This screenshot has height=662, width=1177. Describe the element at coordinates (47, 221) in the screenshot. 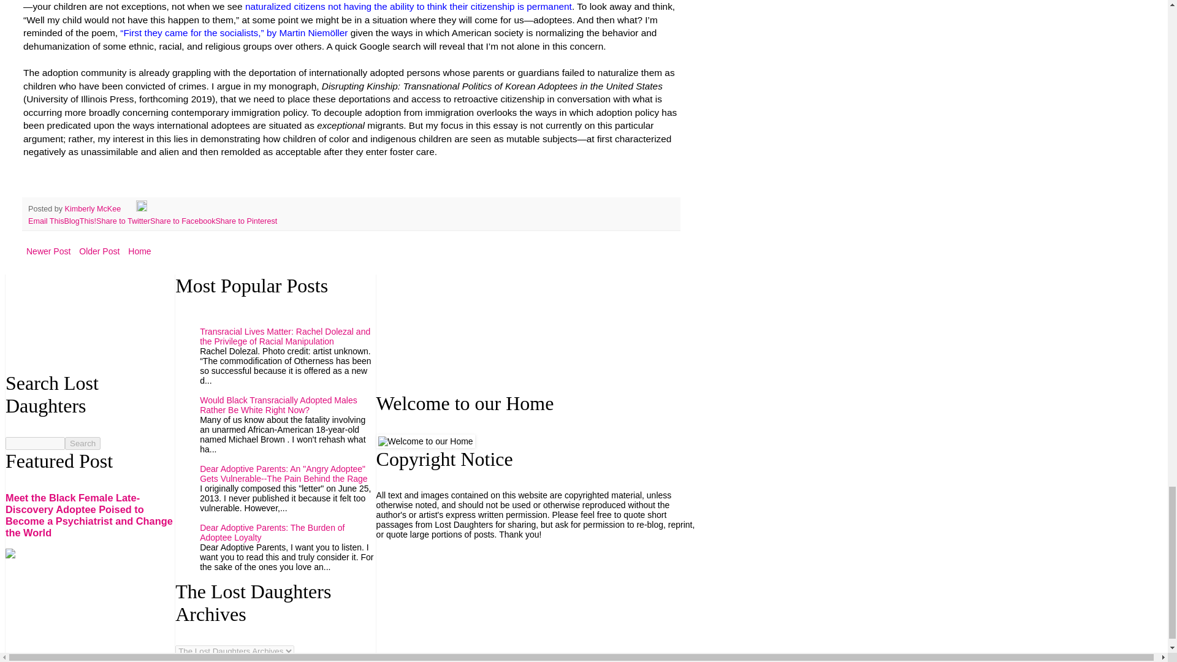

I see `Email This` at that location.